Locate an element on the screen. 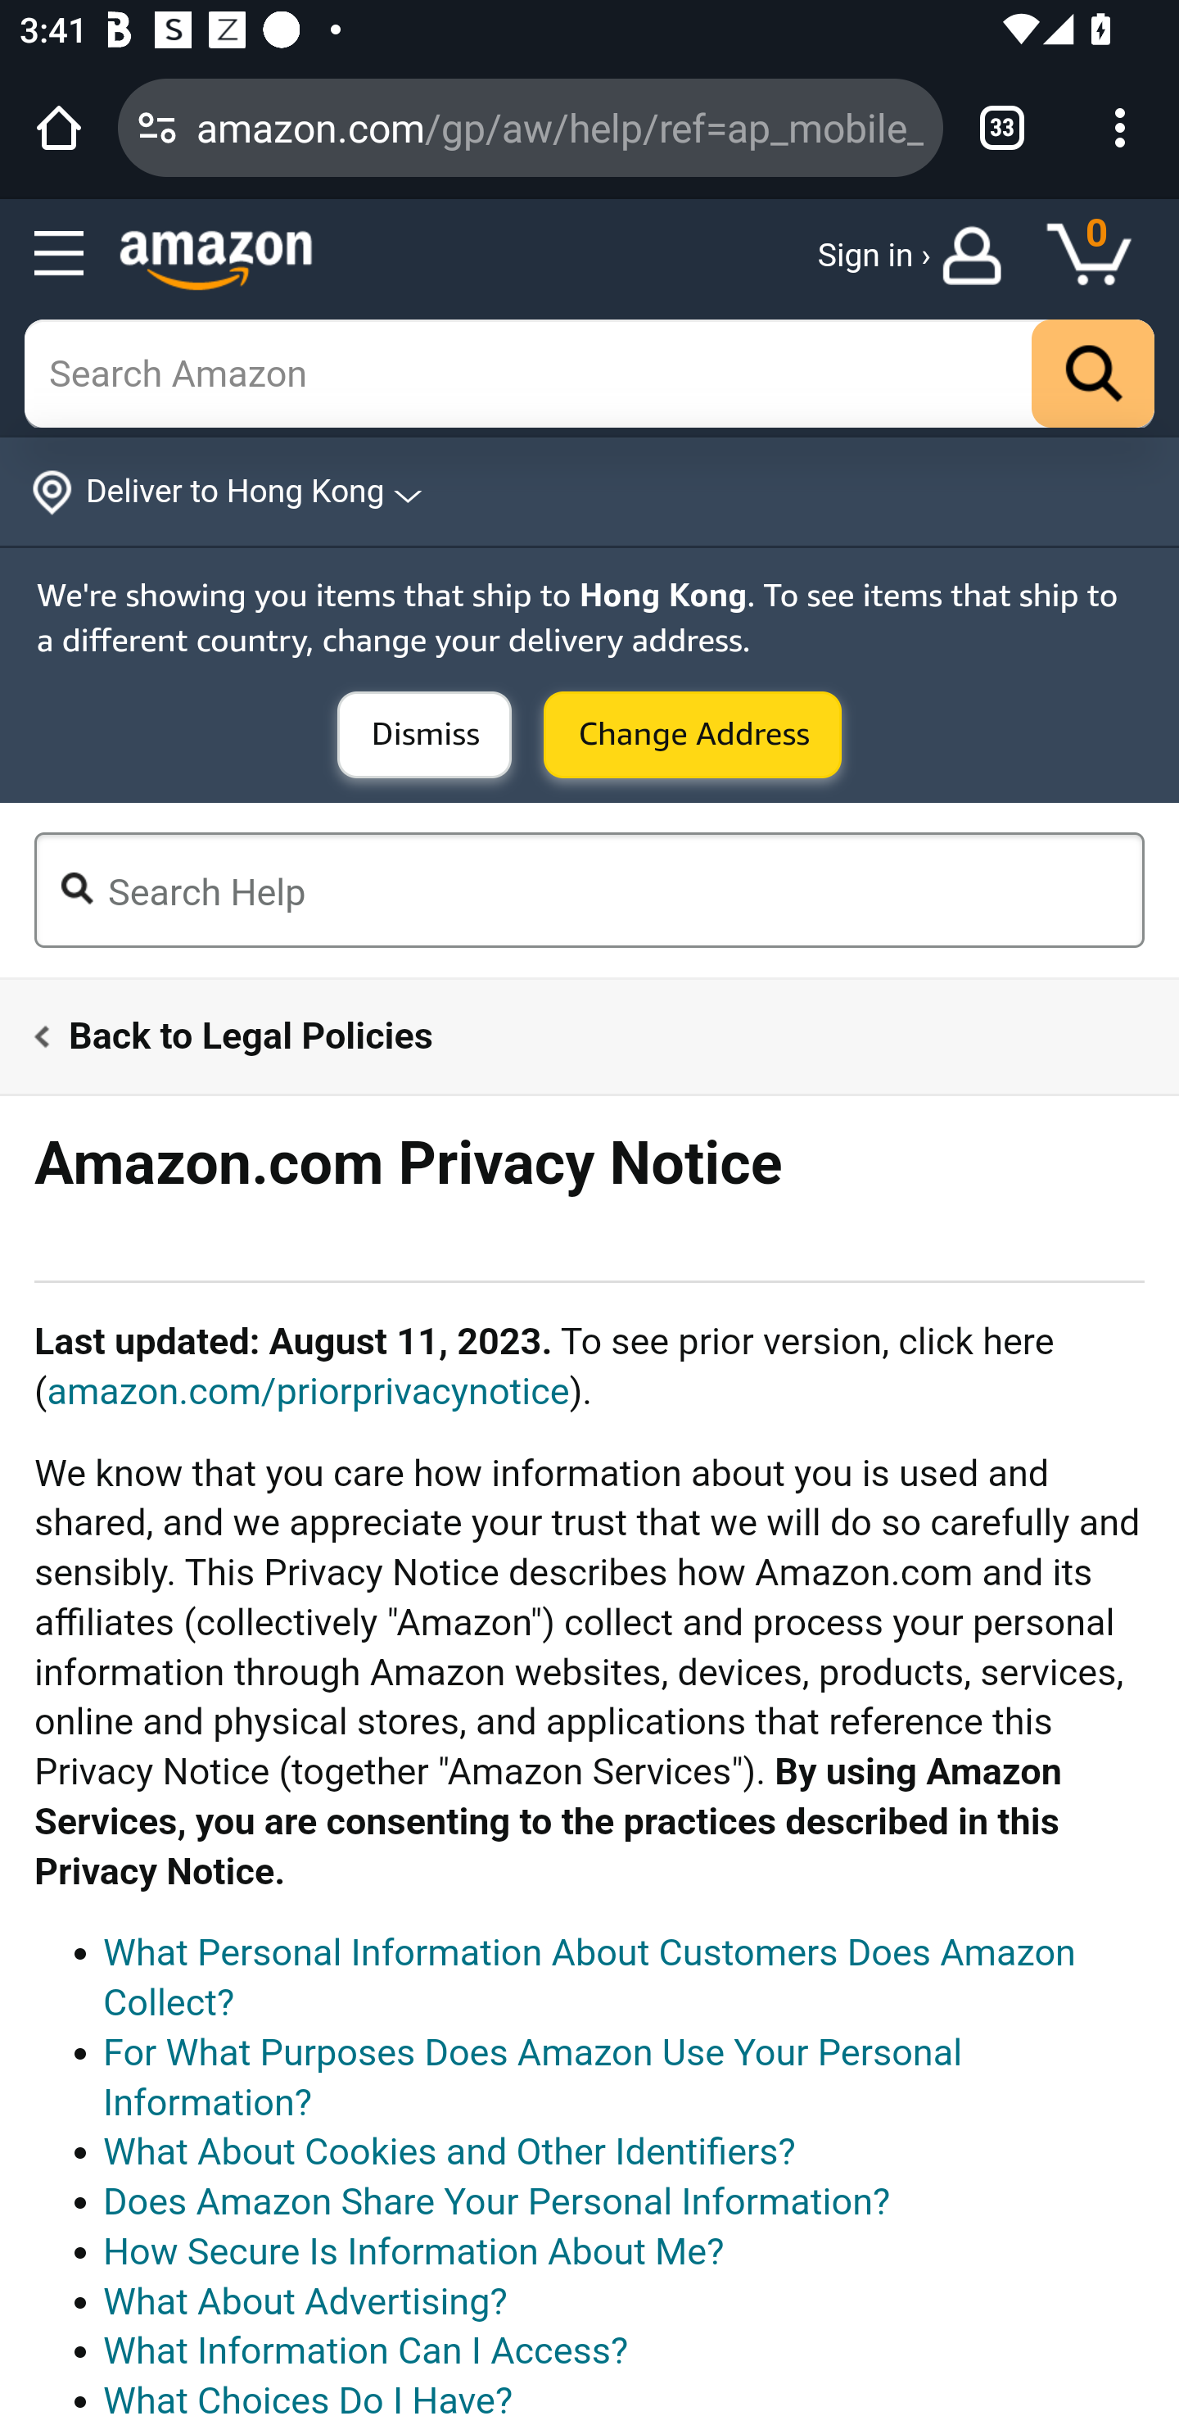 Image resolution: width=1179 pixels, height=2425 pixels. What Choices Do I Have? is located at coordinates (308, 2400).